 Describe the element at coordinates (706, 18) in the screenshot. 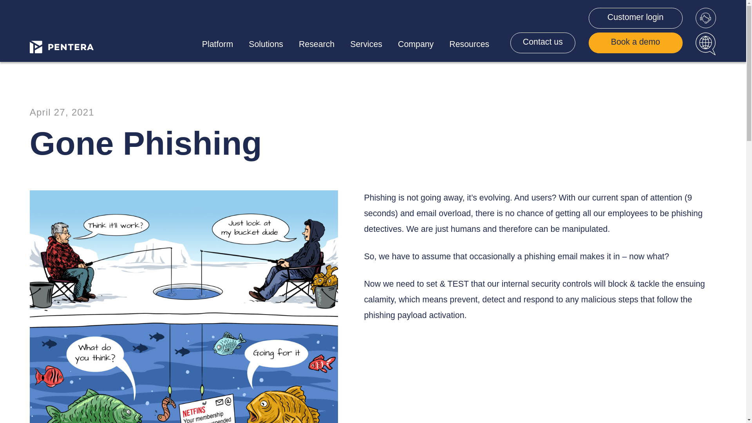

I see `Support` at that location.